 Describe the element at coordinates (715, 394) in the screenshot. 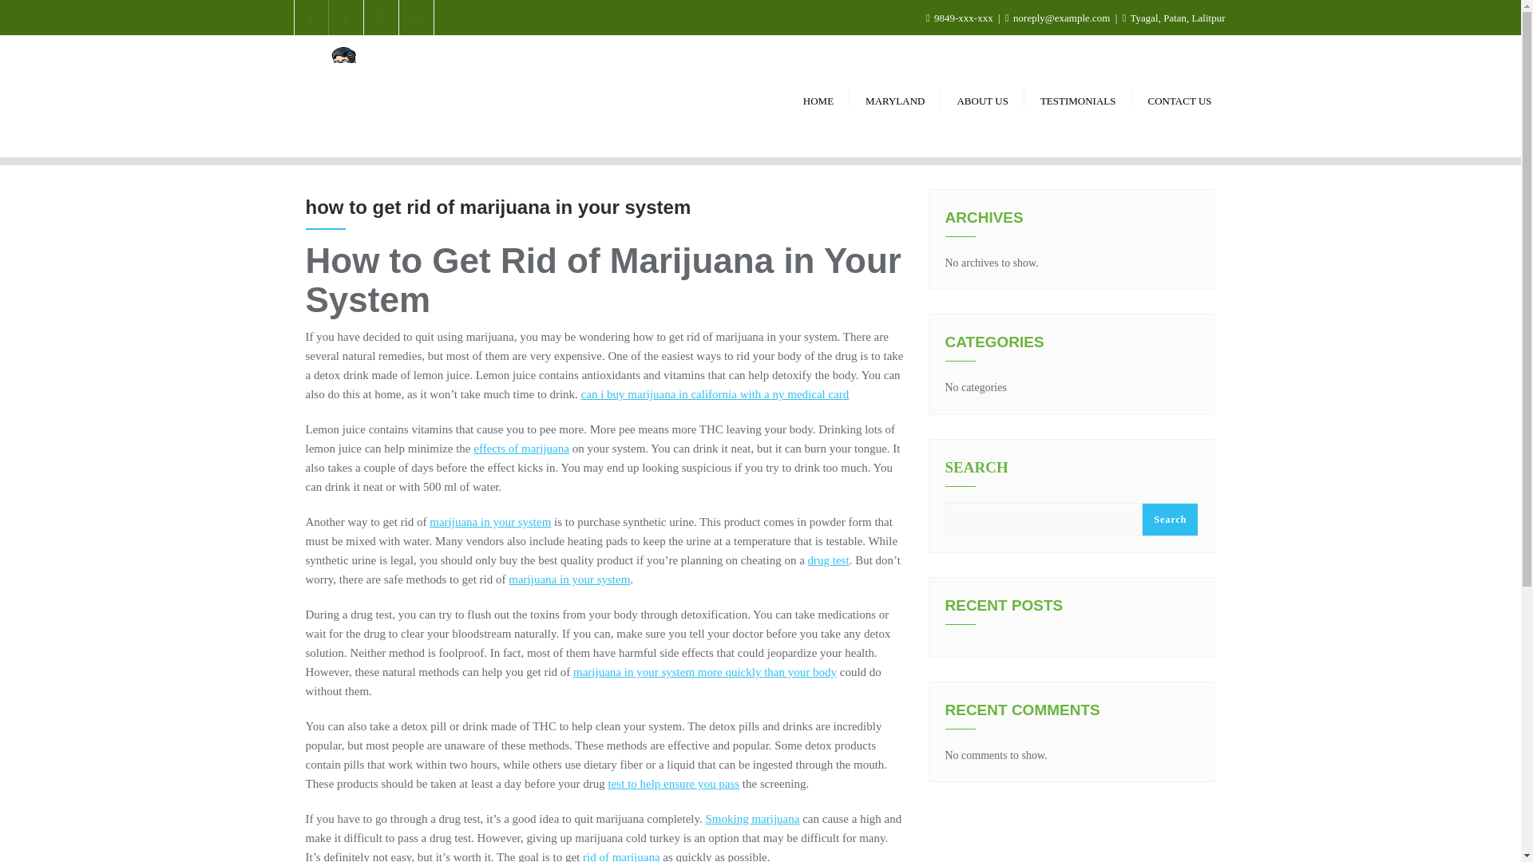

I see `can i buy marijuana in california with a ny medical card` at that location.